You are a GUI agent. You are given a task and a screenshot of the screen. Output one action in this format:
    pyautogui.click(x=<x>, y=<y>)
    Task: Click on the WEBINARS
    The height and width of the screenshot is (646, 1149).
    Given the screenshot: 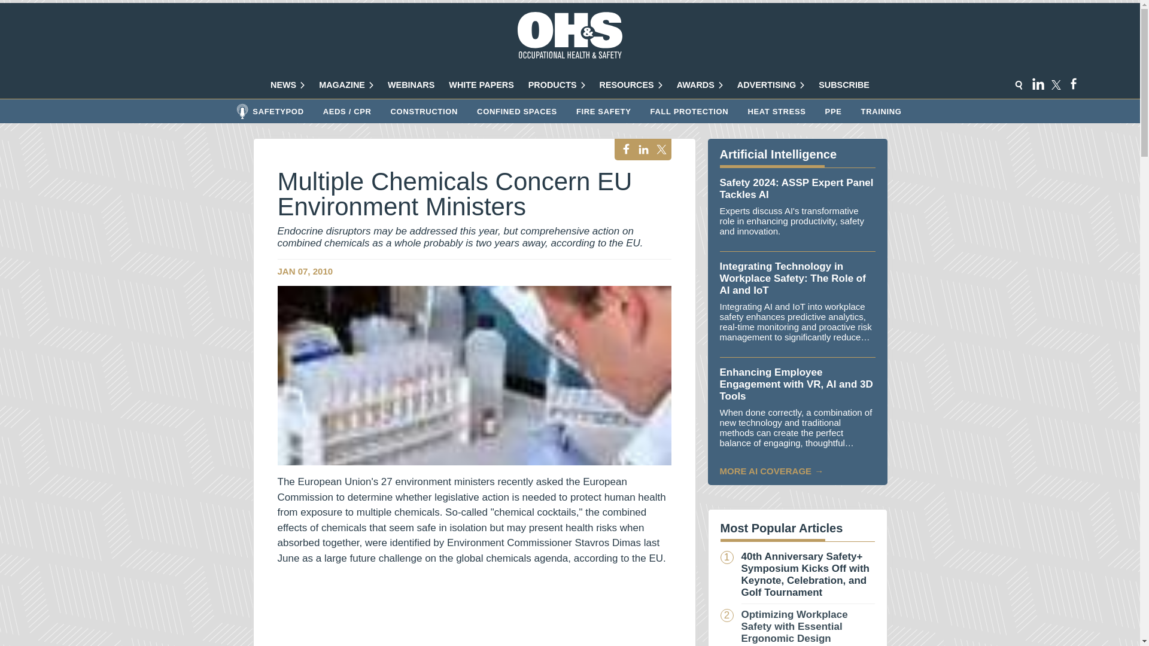 What is the action you would take?
    pyautogui.click(x=411, y=85)
    